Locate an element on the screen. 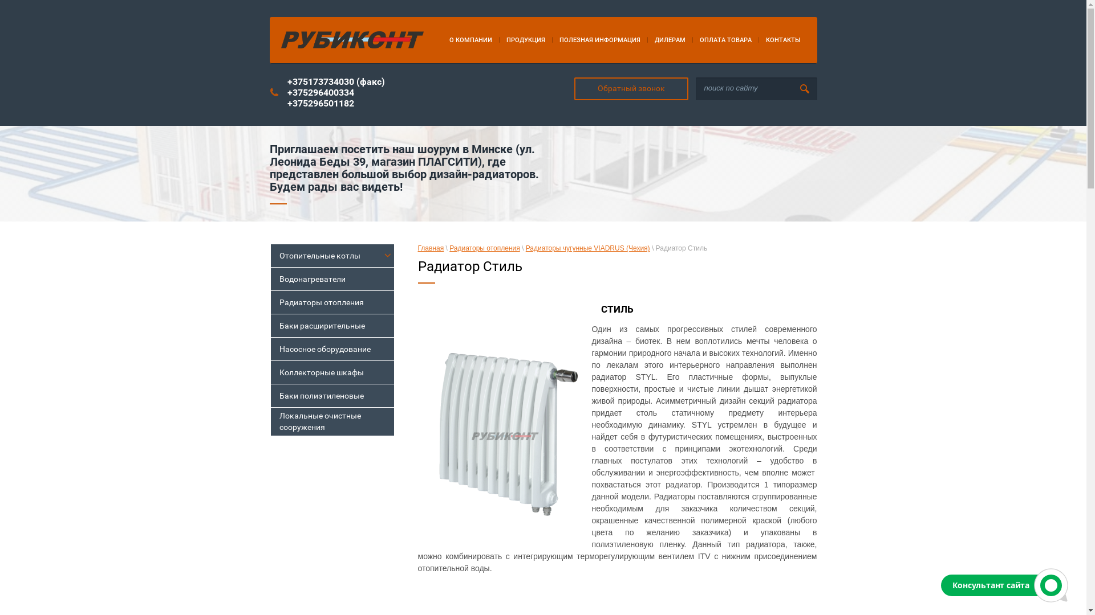 The width and height of the screenshot is (1095, 615). +375296501182 is located at coordinates (321, 104).